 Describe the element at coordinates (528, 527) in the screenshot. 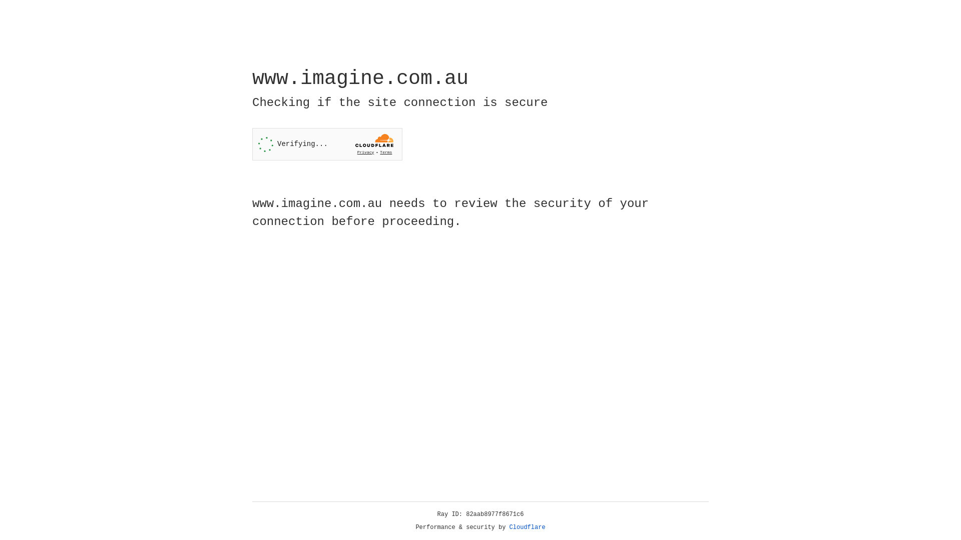

I see `Cloudflare` at that location.